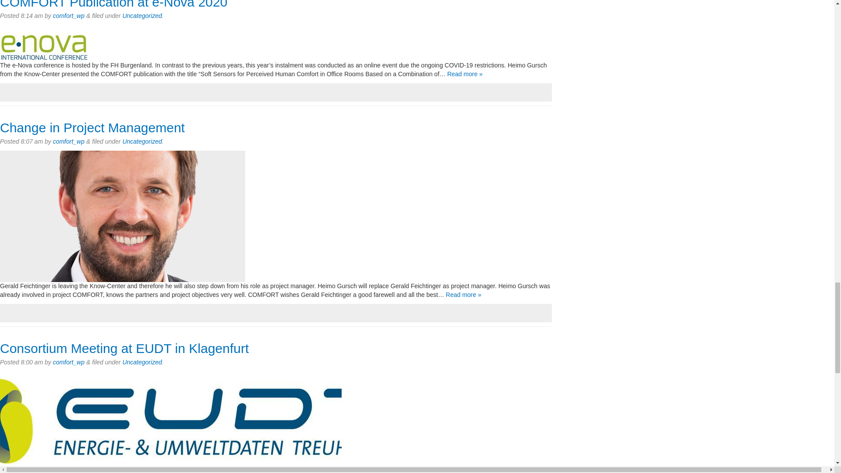 This screenshot has height=473, width=841. What do you see at coordinates (92, 127) in the screenshot?
I see `Change in Project Management` at bounding box center [92, 127].